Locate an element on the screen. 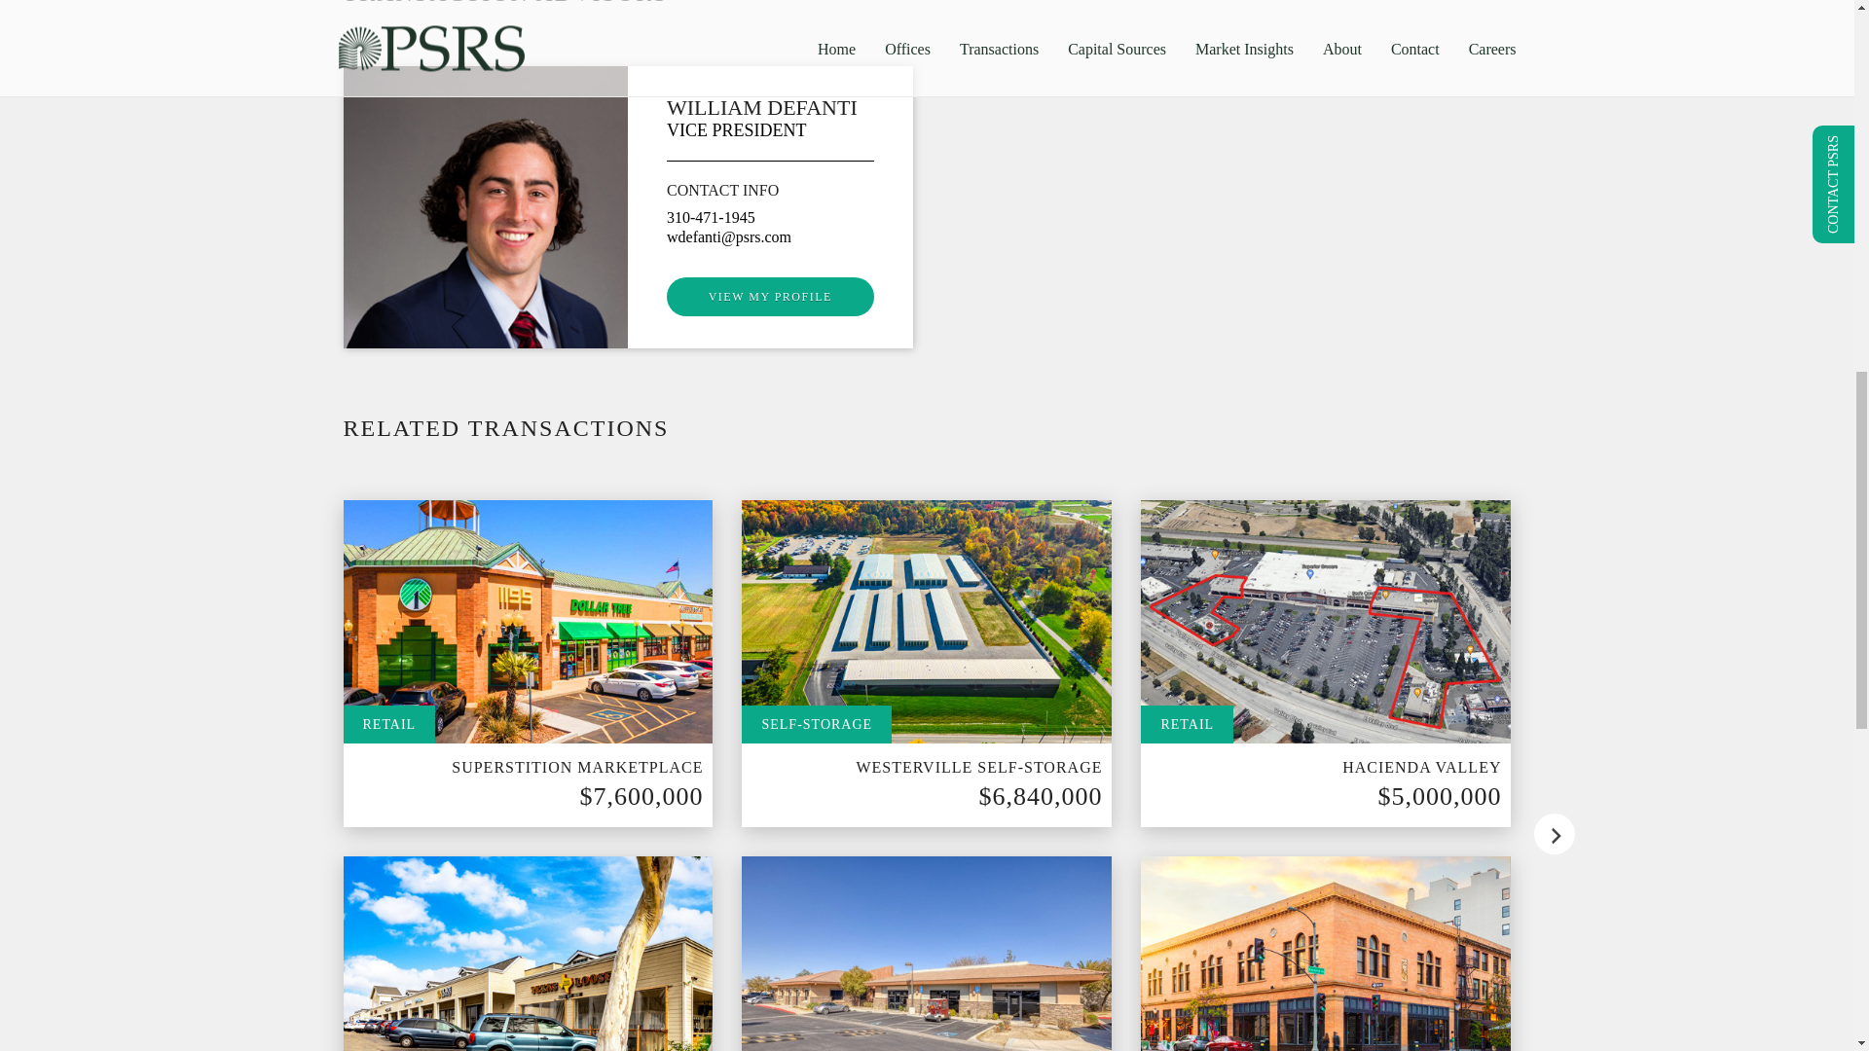  310-471-1945 is located at coordinates (711, 217).